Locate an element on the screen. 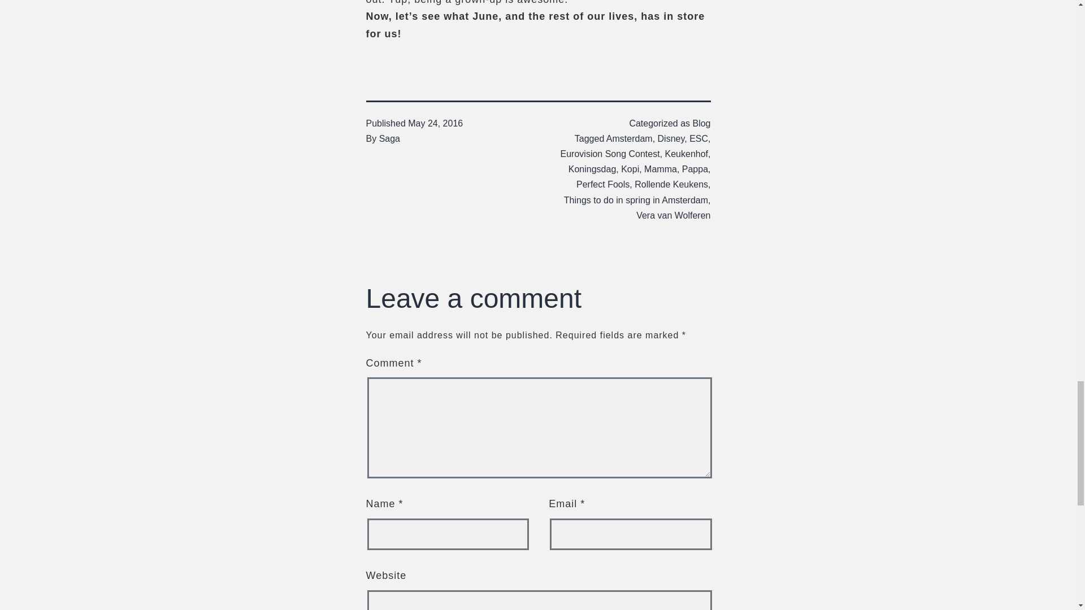 The height and width of the screenshot is (610, 1085). ESC is located at coordinates (698, 138).